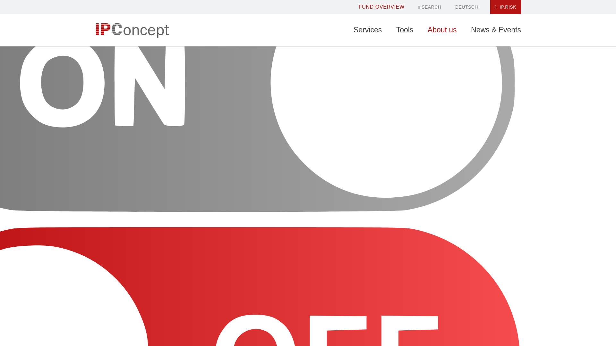 This screenshot has height=346, width=616. What do you see at coordinates (429, 7) in the screenshot?
I see `SEARCH` at bounding box center [429, 7].